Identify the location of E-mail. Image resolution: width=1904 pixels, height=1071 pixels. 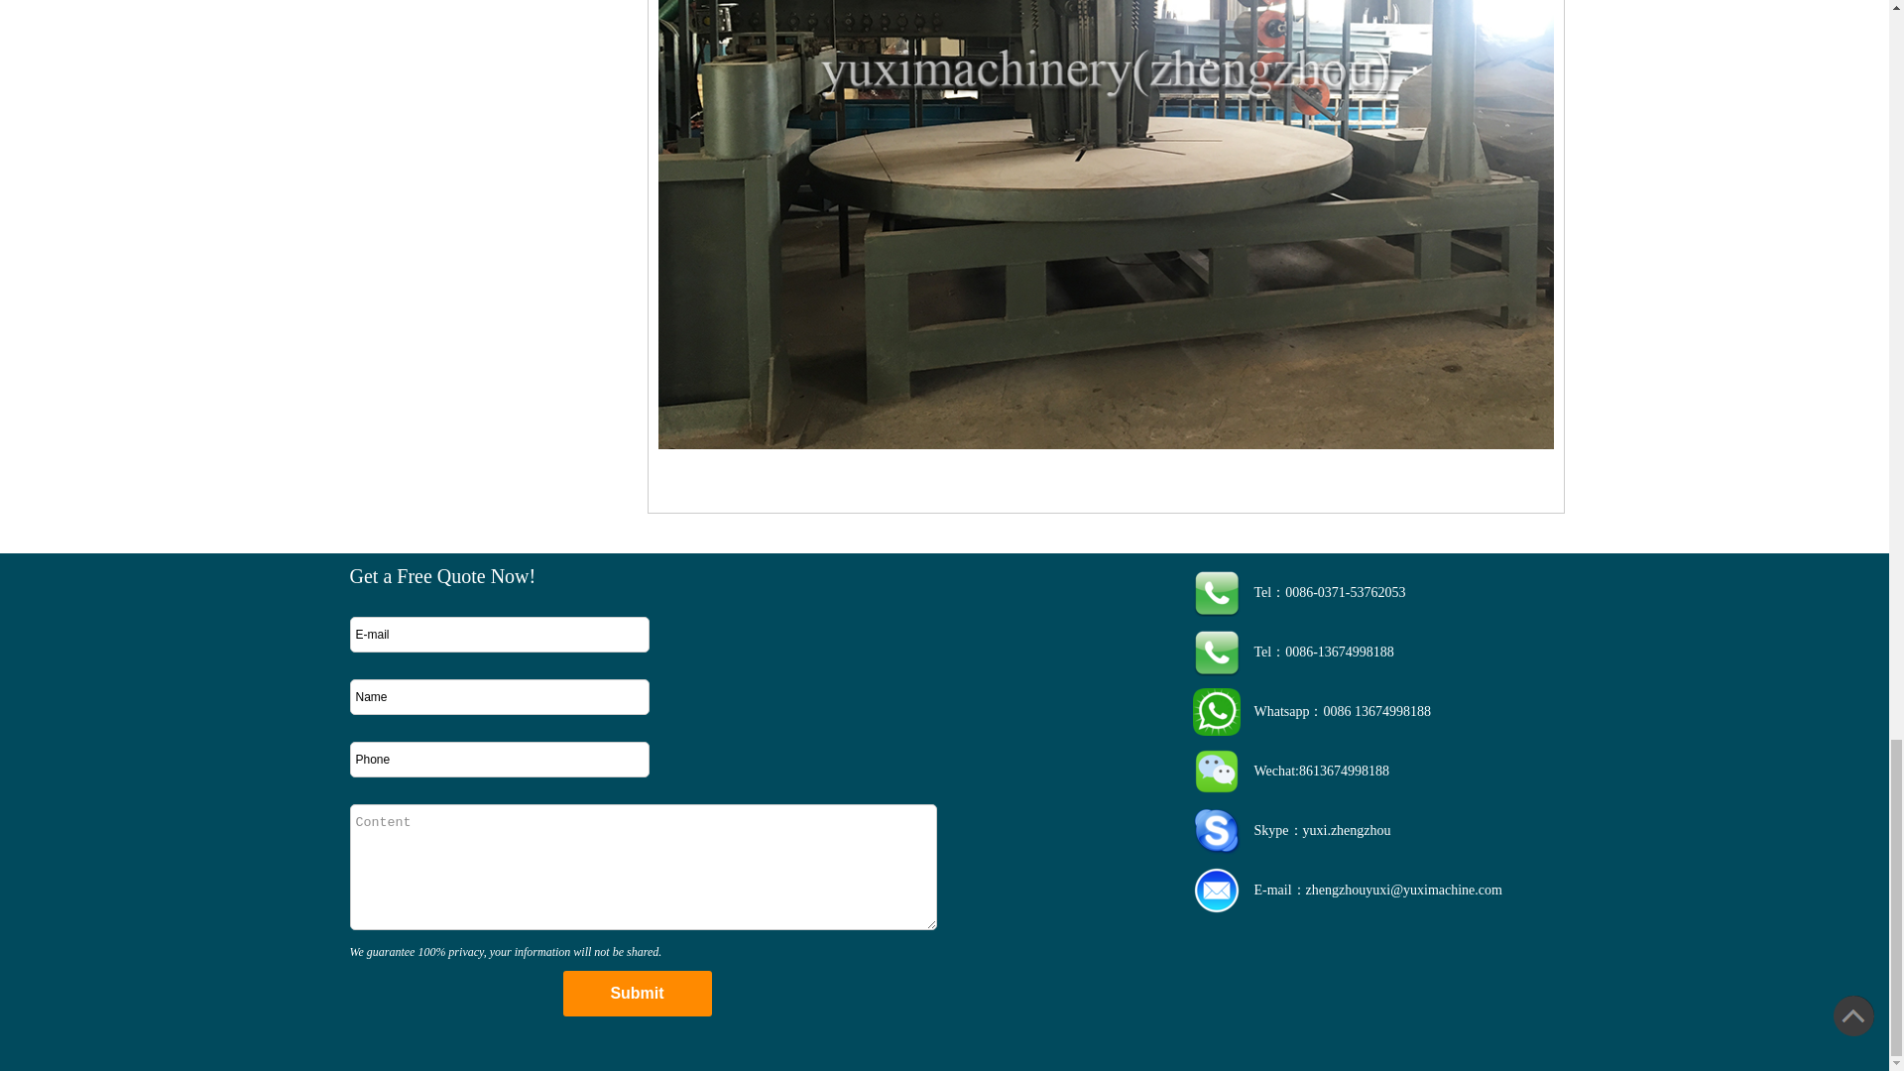
(498, 635).